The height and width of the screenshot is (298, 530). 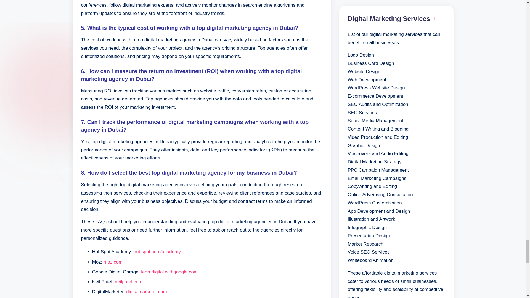 What do you see at coordinates (129, 282) in the screenshot?
I see `neilpatel.com` at bounding box center [129, 282].